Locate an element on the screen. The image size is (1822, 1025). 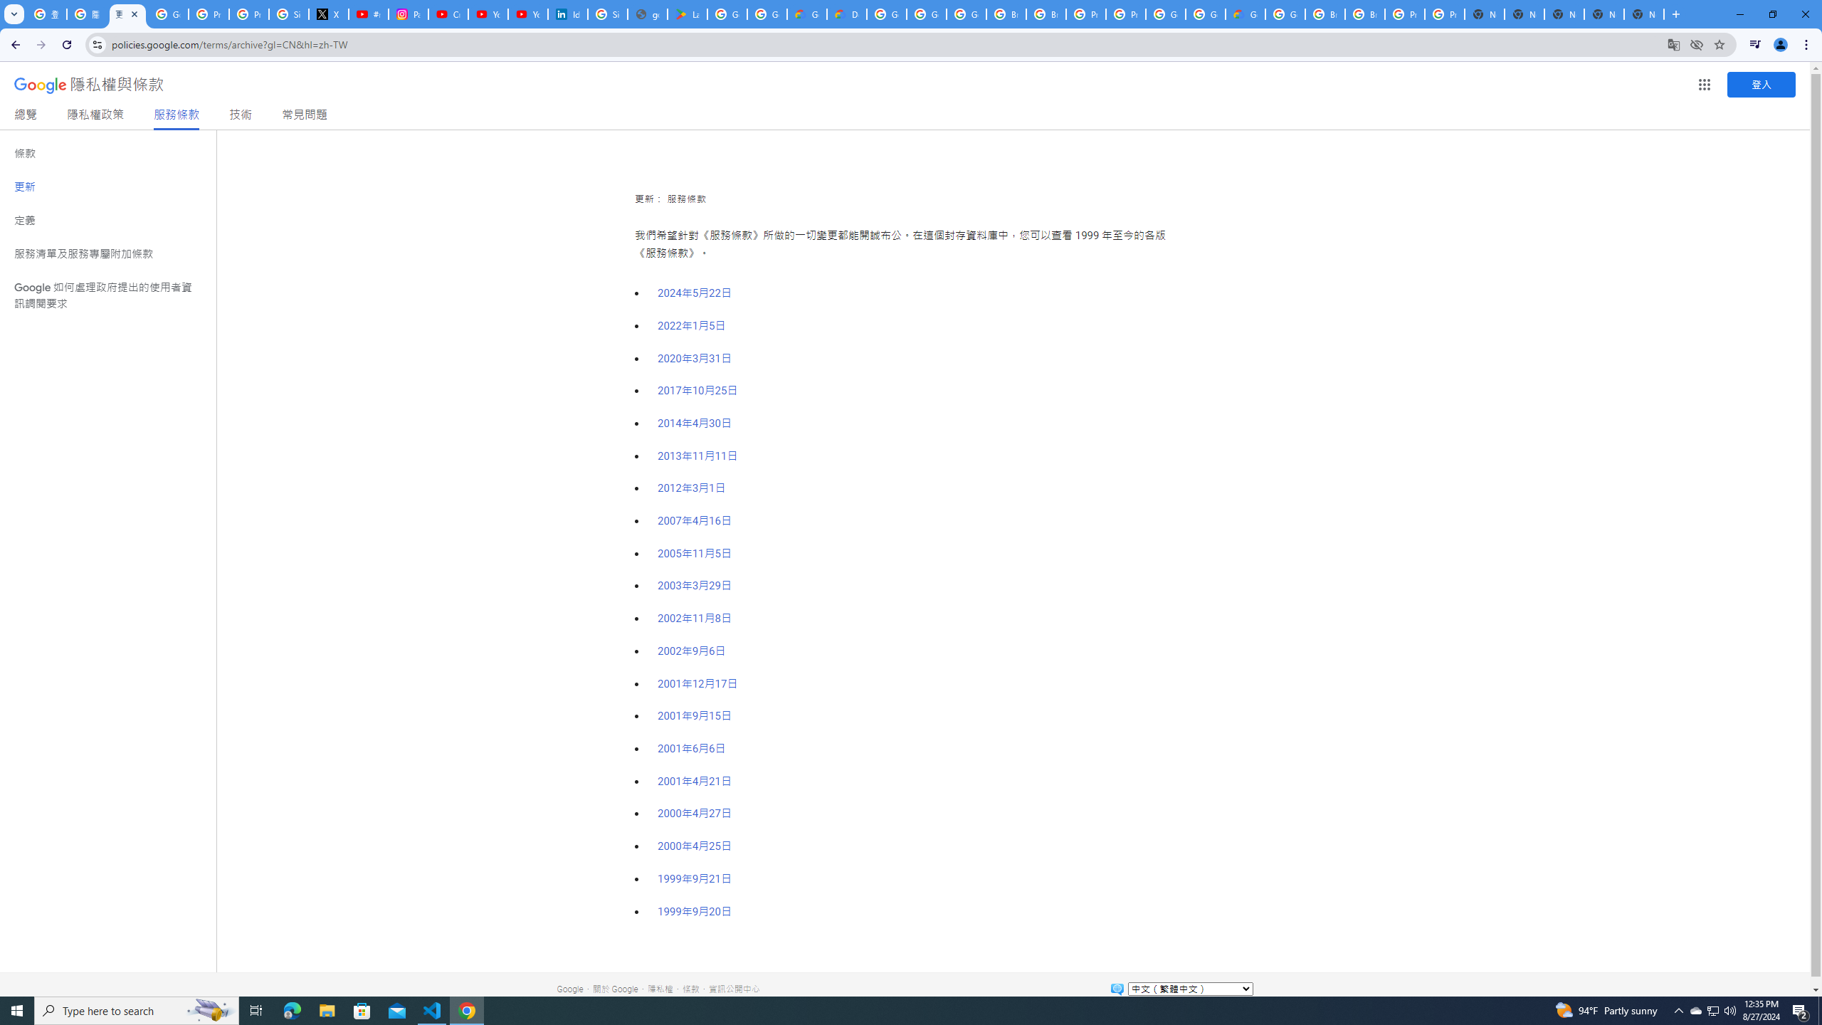
Google Cloud Platform is located at coordinates (1285, 14).